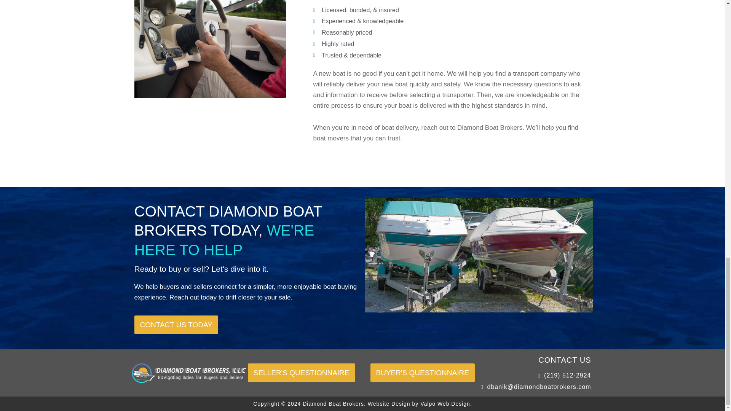 Image resolution: width=731 pixels, height=411 pixels. Describe the element at coordinates (446, 404) in the screenshot. I see `Valpo Web Design.` at that location.